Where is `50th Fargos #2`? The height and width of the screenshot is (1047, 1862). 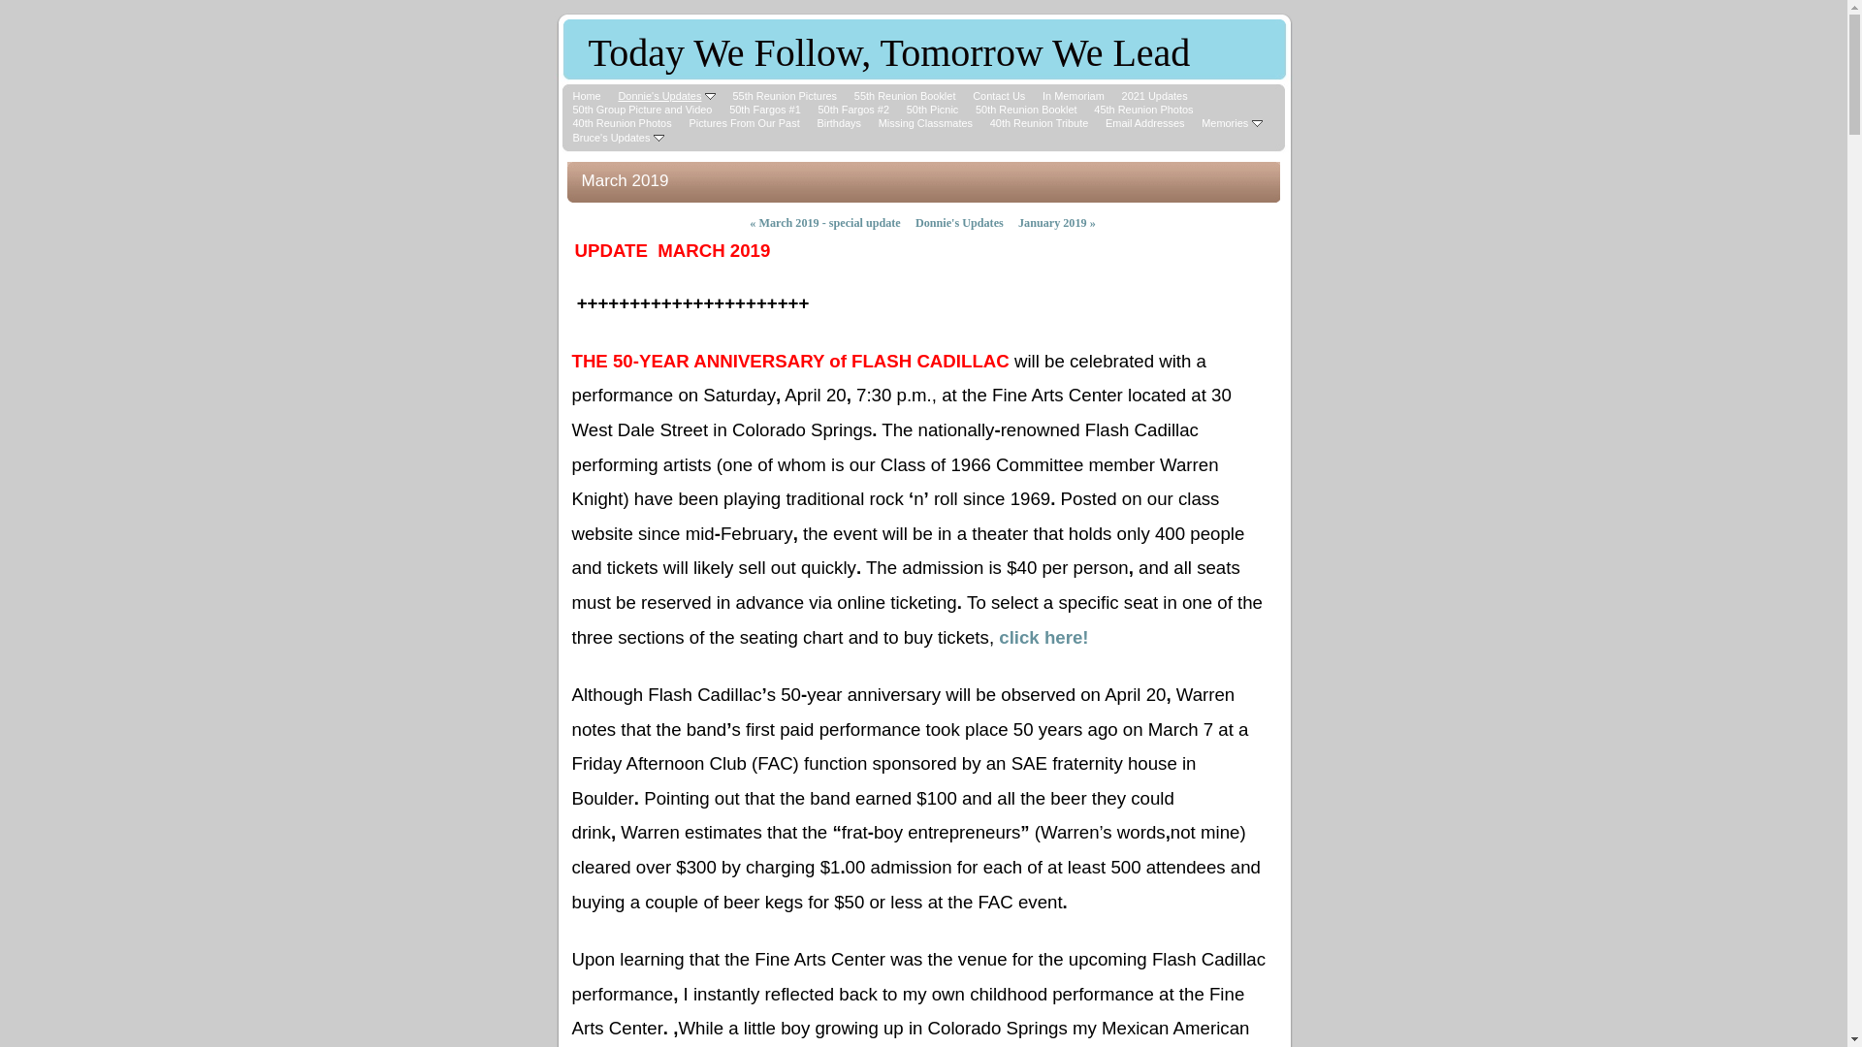 50th Fargos #2 is located at coordinates (853, 110).